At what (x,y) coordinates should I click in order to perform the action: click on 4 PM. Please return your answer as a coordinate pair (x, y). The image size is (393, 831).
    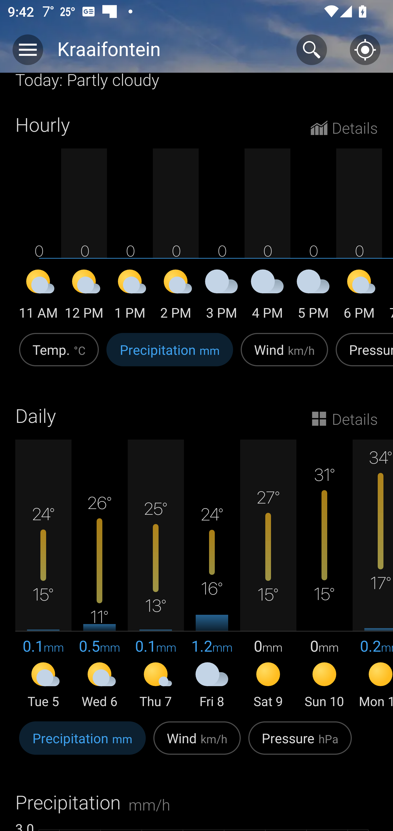
    Looking at the image, I should click on (267, 296).